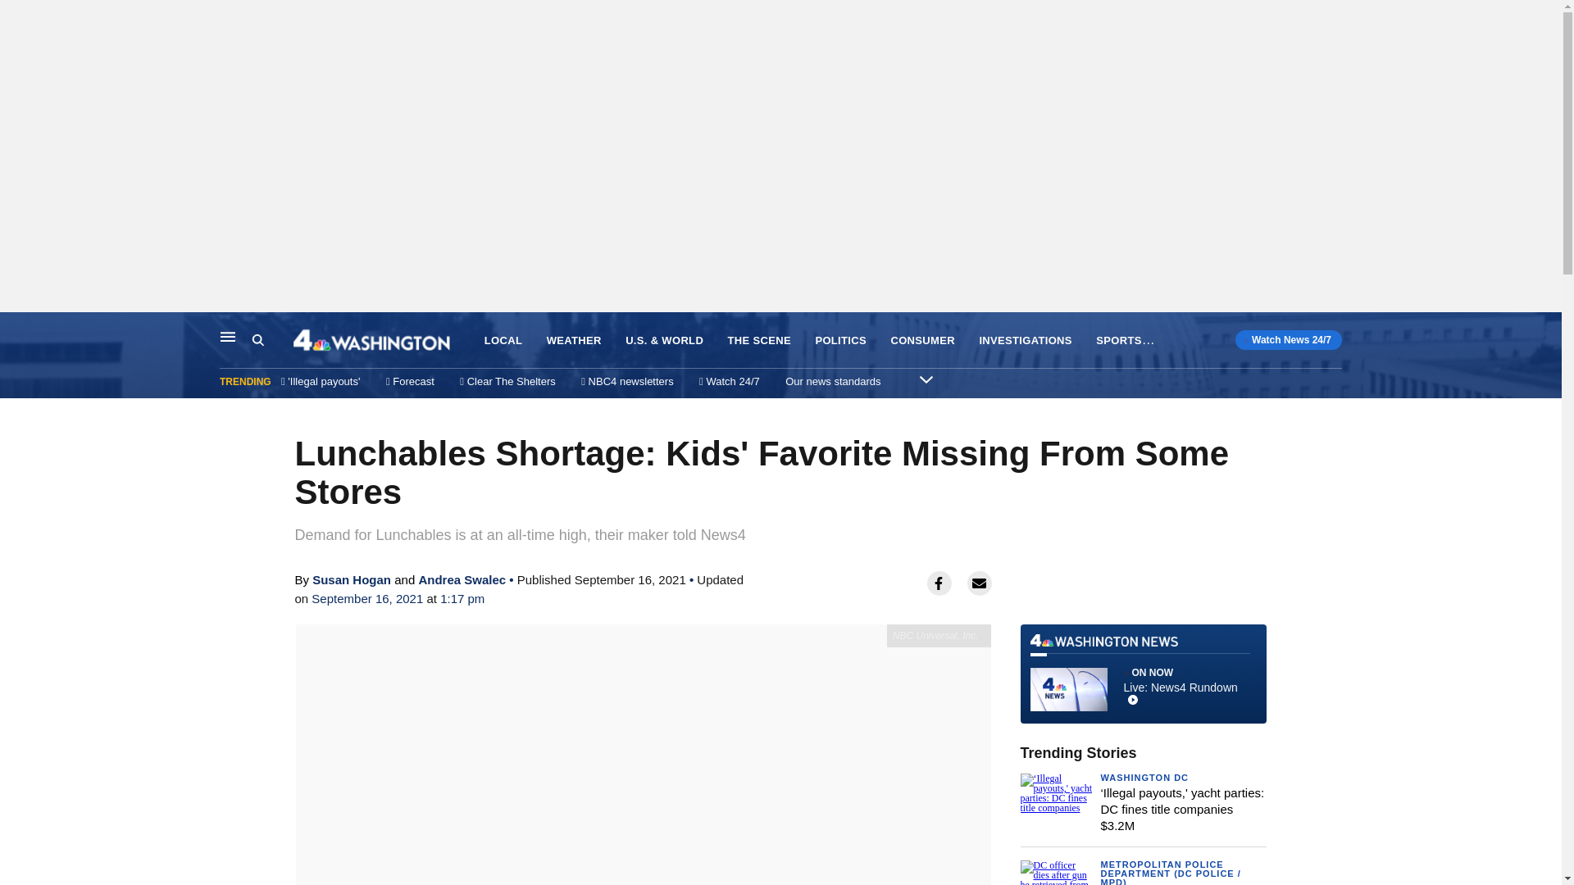 The width and height of the screenshot is (1574, 885). I want to click on Main Navigation, so click(228, 336).